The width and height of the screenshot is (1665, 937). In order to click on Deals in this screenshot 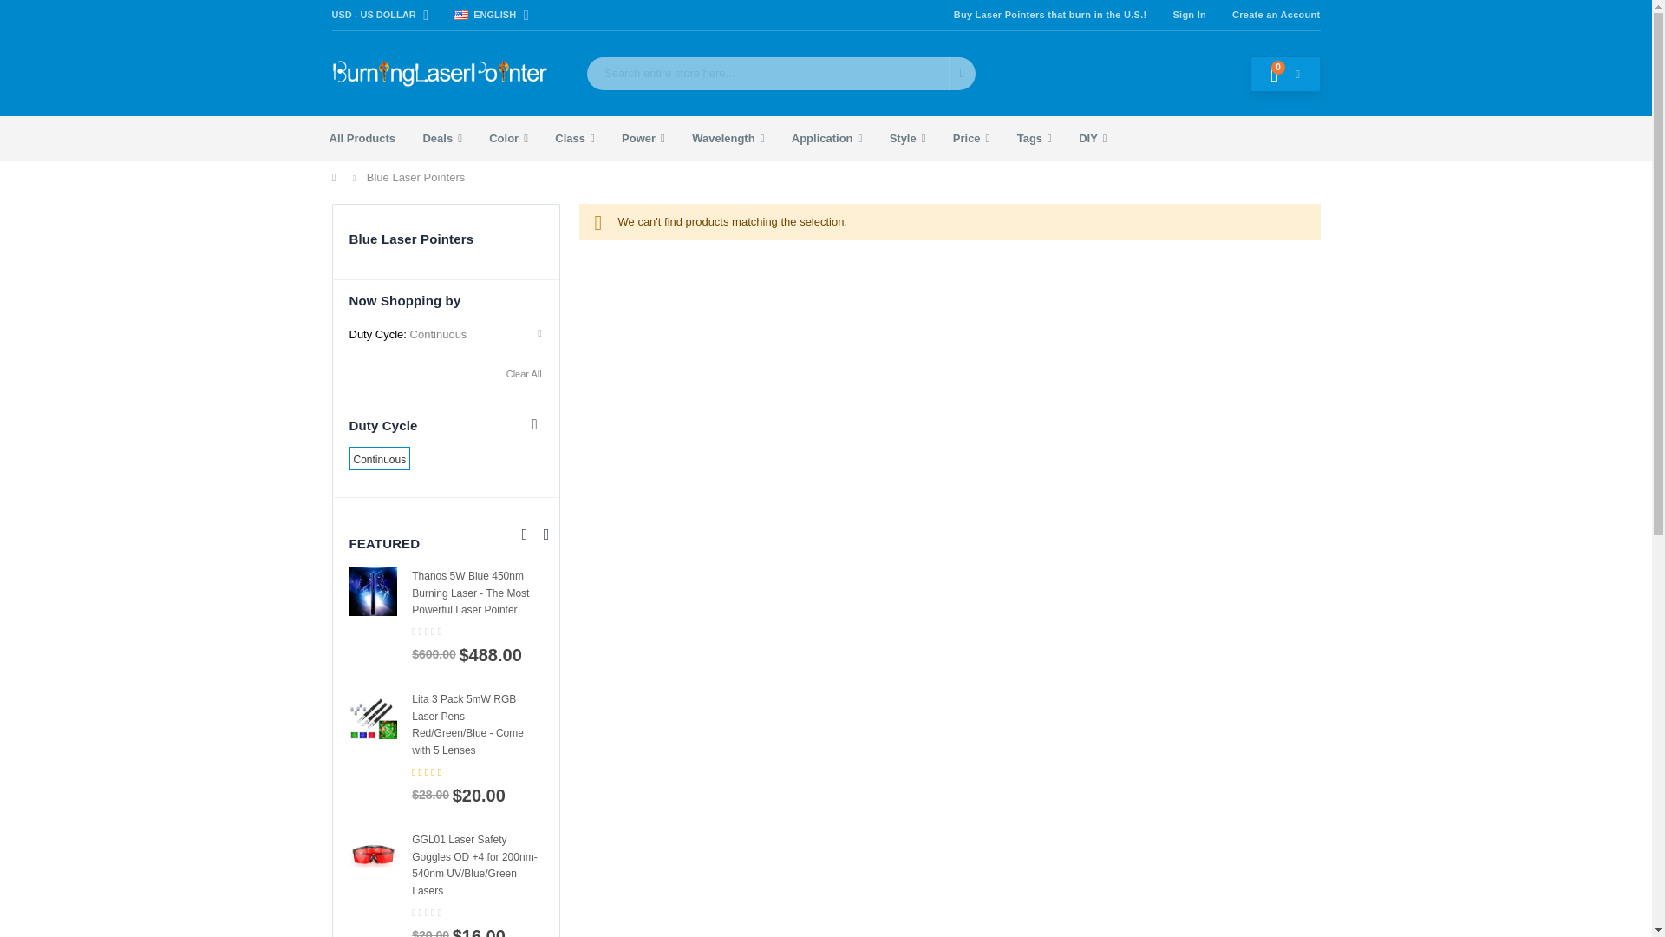, I will do `click(441, 138)`.